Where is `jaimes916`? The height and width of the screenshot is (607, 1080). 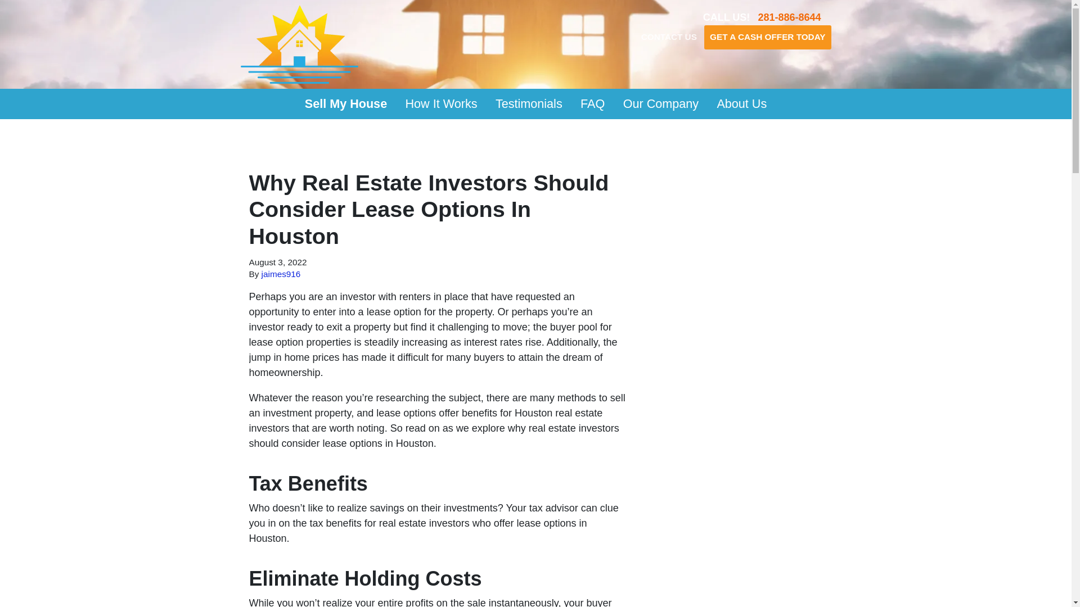
jaimes916 is located at coordinates (281, 274).